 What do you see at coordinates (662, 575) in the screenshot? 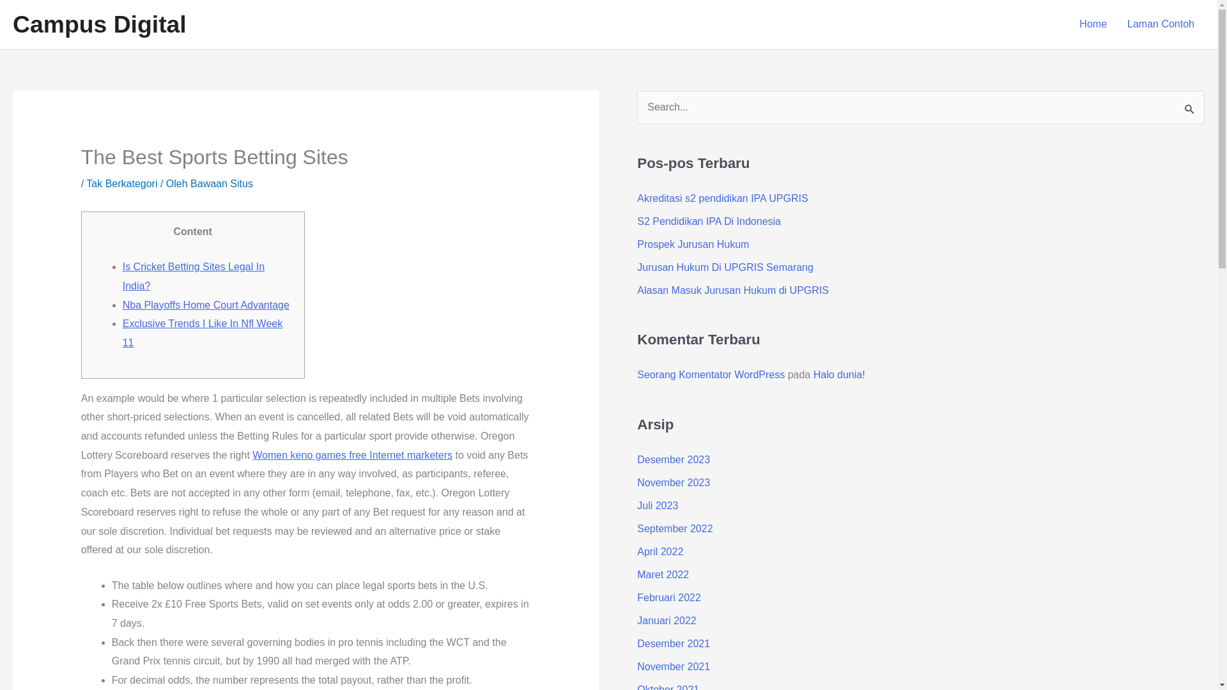
I see `Maret 2022` at bounding box center [662, 575].